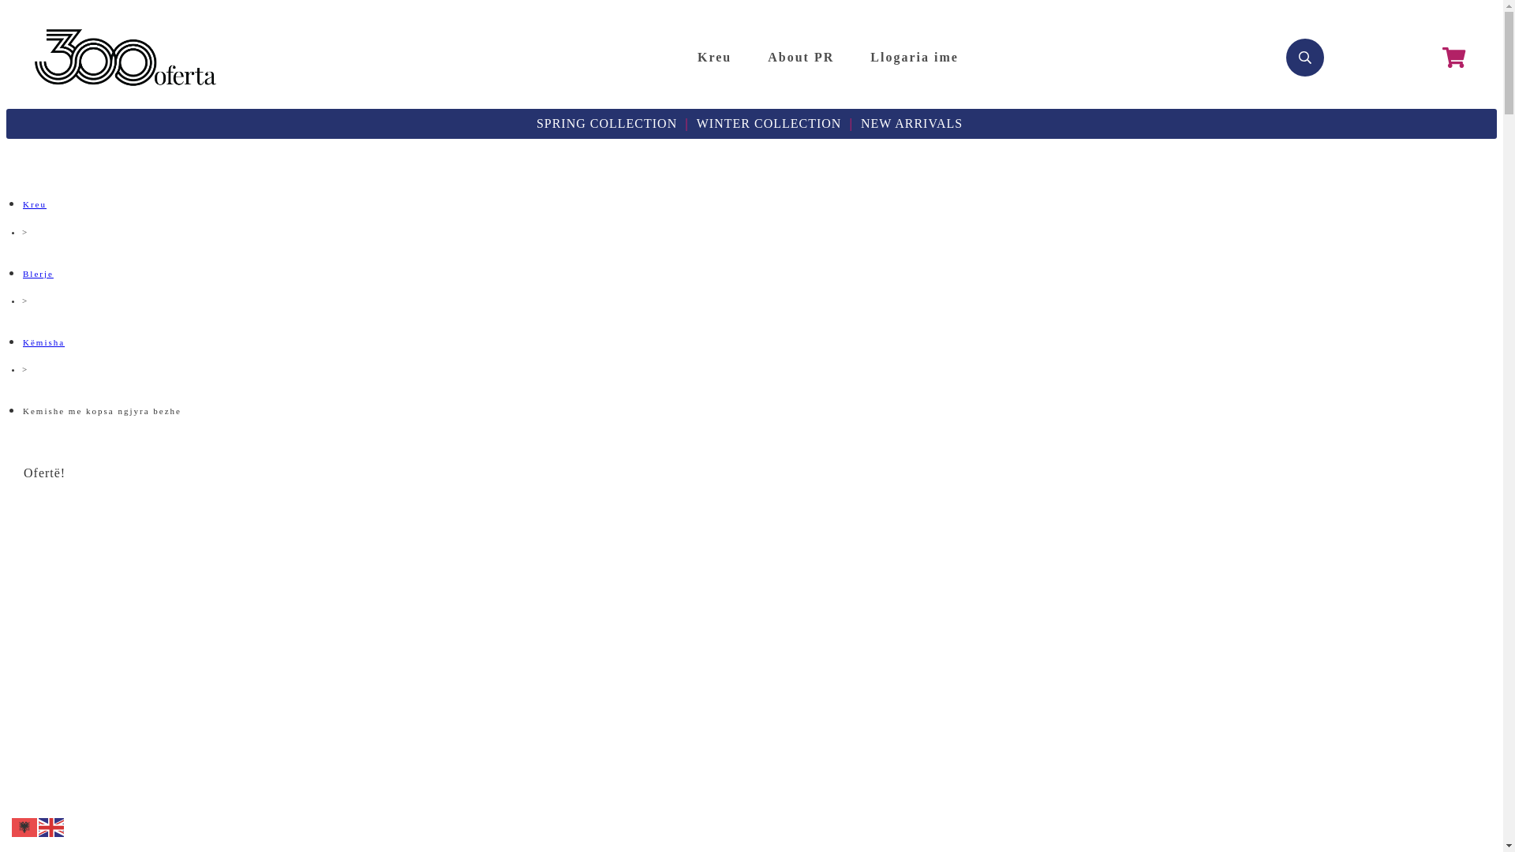 This screenshot has height=852, width=1515. I want to click on SPRING COLLECTION, so click(607, 123).